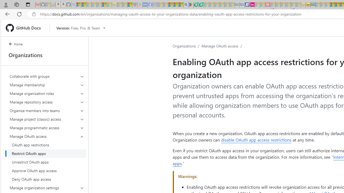 The image size is (344, 193). Describe the element at coordinates (47, 136) in the screenshot. I see `Manage OAuth access` at that location.